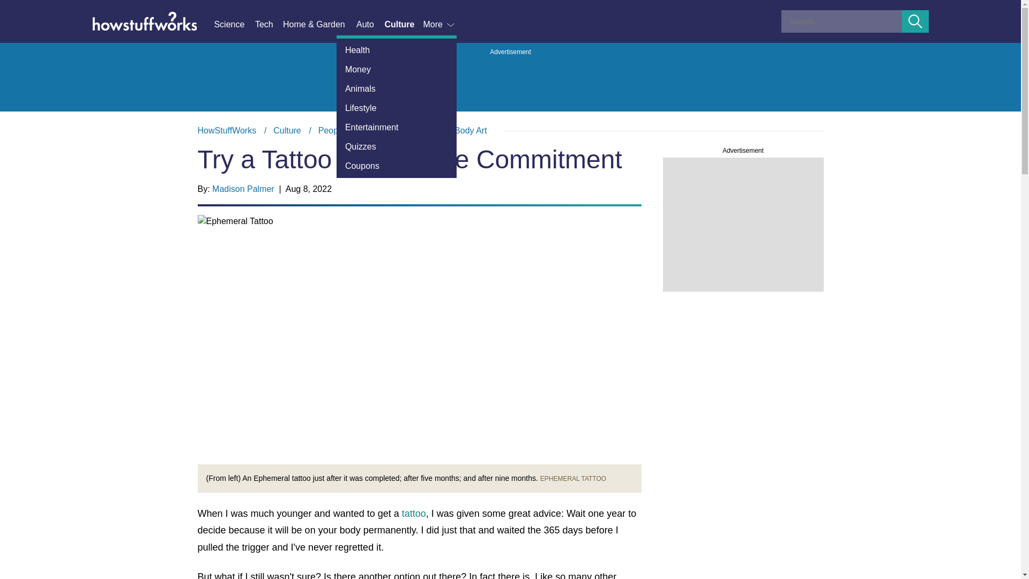 Image resolution: width=1029 pixels, height=579 pixels. I want to click on Science, so click(234, 25).